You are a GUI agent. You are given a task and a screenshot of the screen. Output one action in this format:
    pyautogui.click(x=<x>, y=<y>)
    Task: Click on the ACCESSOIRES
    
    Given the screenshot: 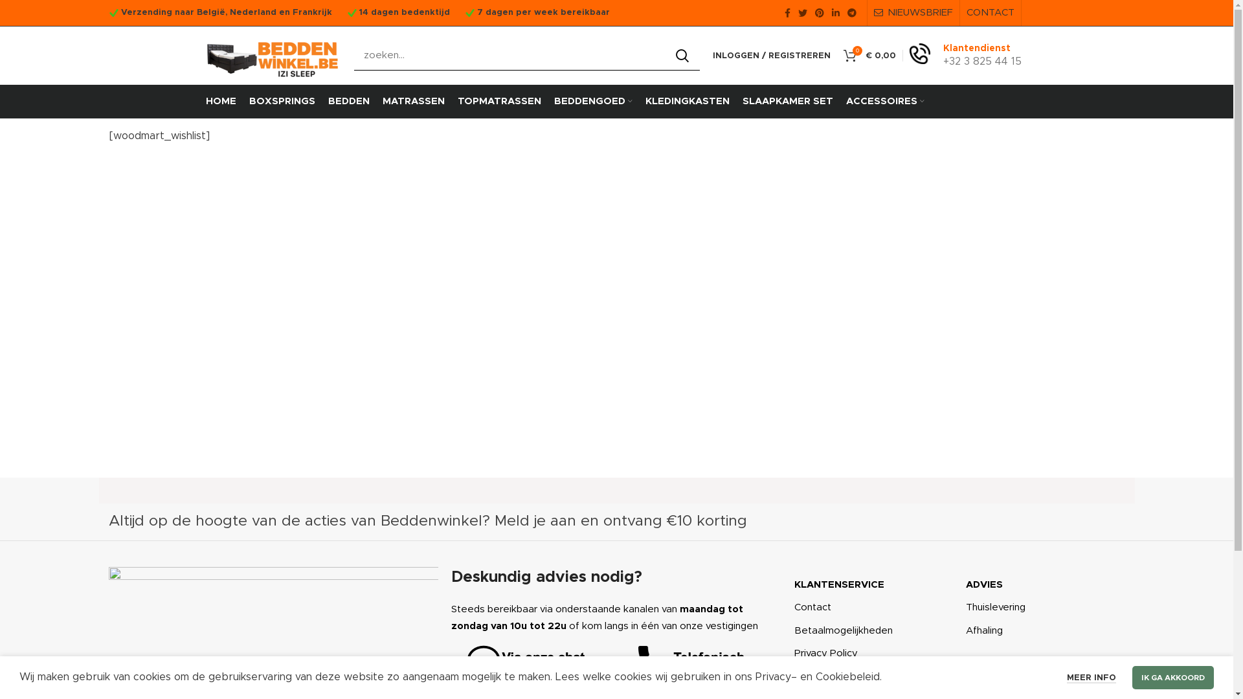 What is the action you would take?
    pyautogui.click(x=884, y=102)
    